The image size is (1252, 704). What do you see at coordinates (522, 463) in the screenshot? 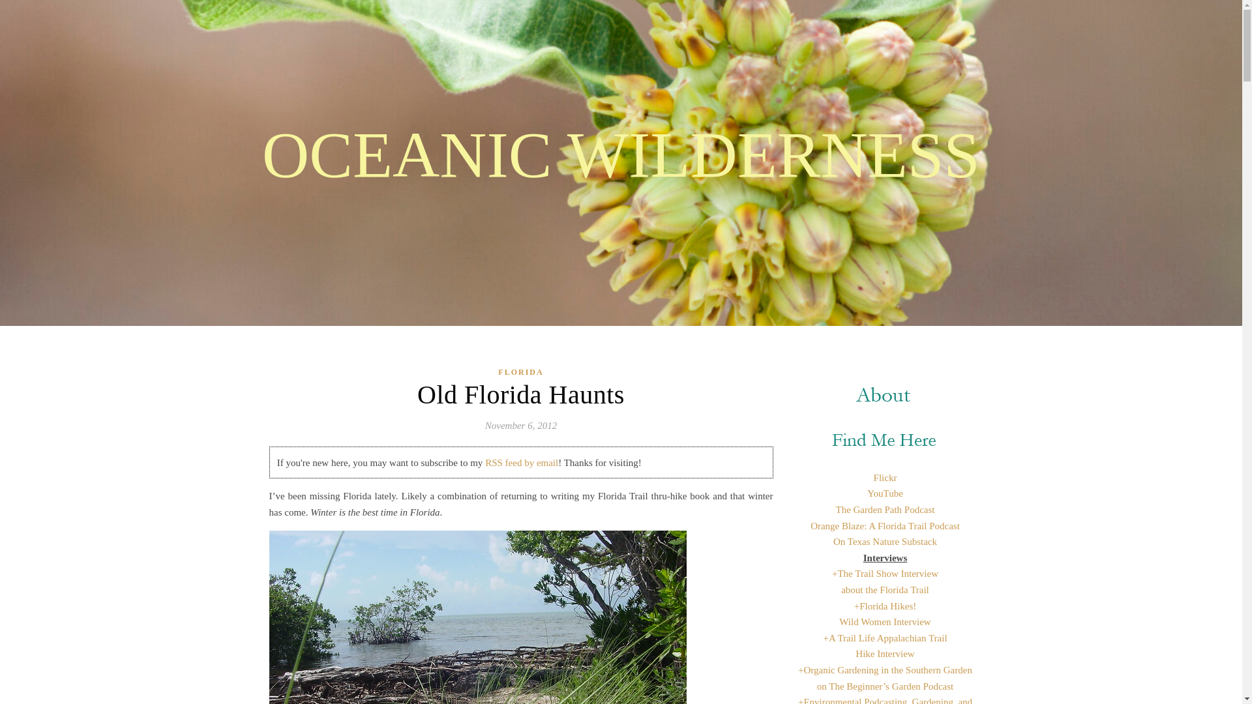
I see `RSS feed by email` at bounding box center [522, 463].